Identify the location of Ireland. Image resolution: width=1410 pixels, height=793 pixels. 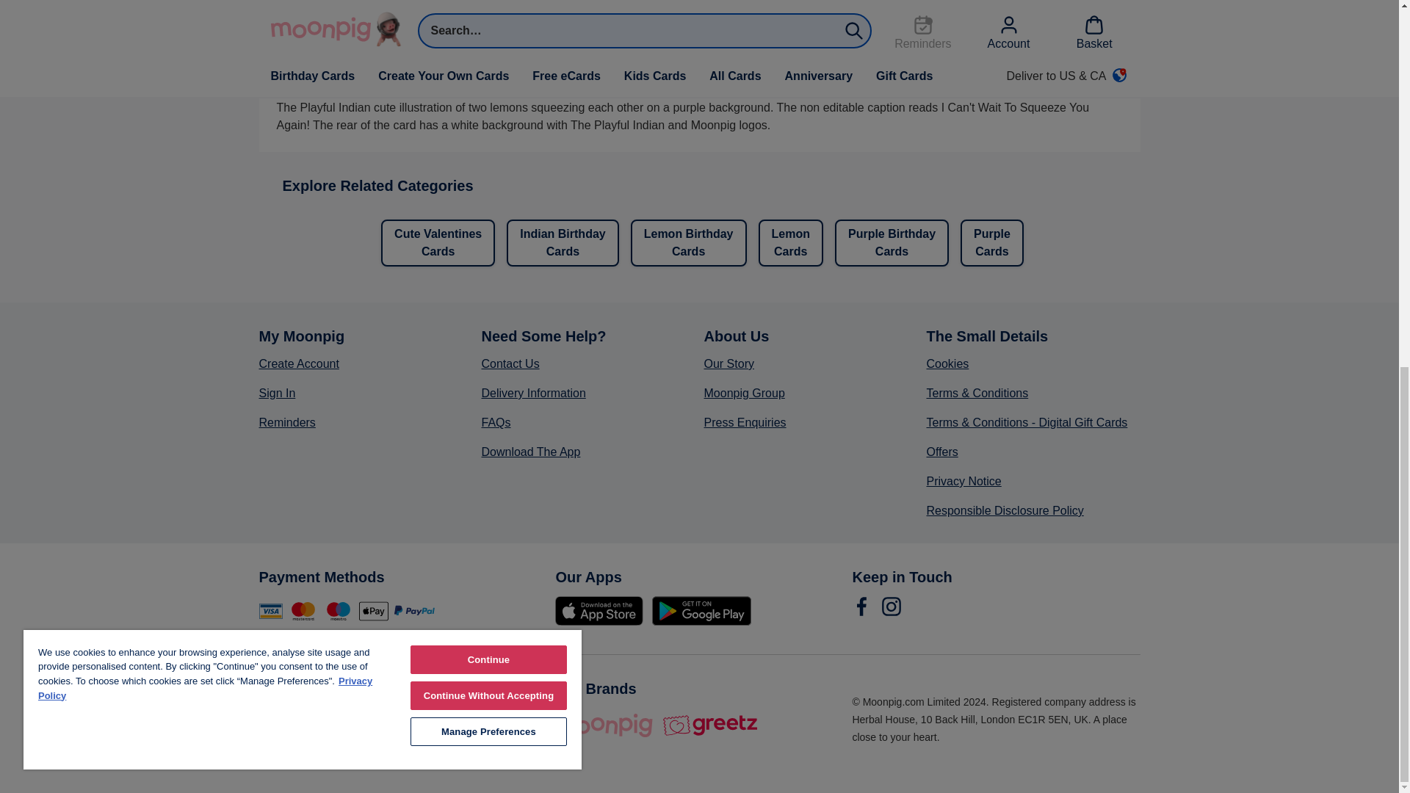
(396, 720).